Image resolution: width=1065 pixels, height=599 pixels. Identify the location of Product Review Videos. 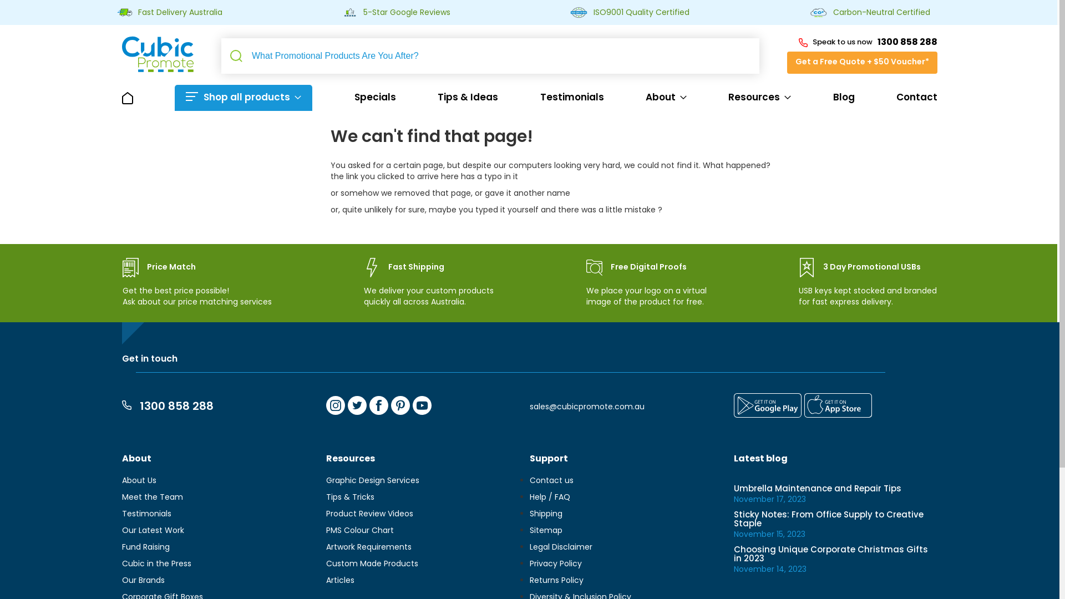
(369, 515).